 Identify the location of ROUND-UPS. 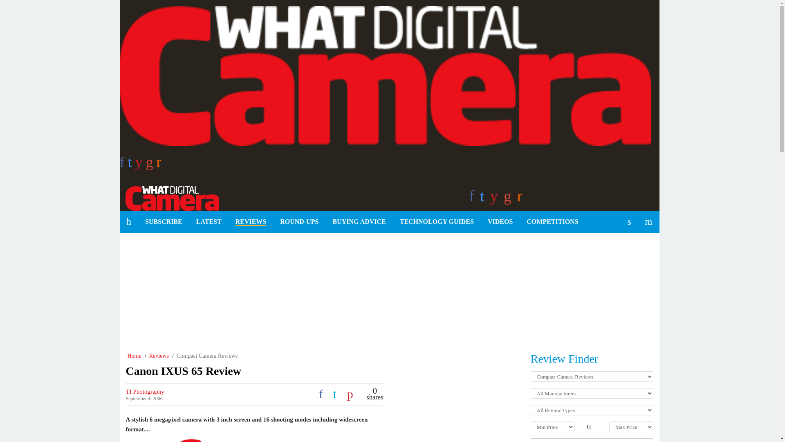
(299, 222).